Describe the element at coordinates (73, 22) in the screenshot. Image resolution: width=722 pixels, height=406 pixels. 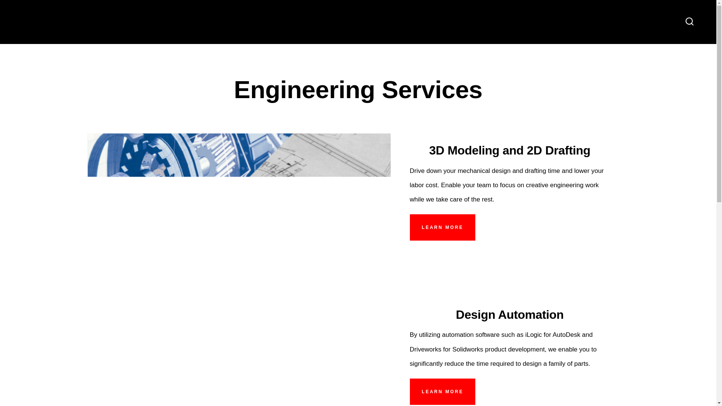
I see `GEMBA AUTOMATION` at that location.